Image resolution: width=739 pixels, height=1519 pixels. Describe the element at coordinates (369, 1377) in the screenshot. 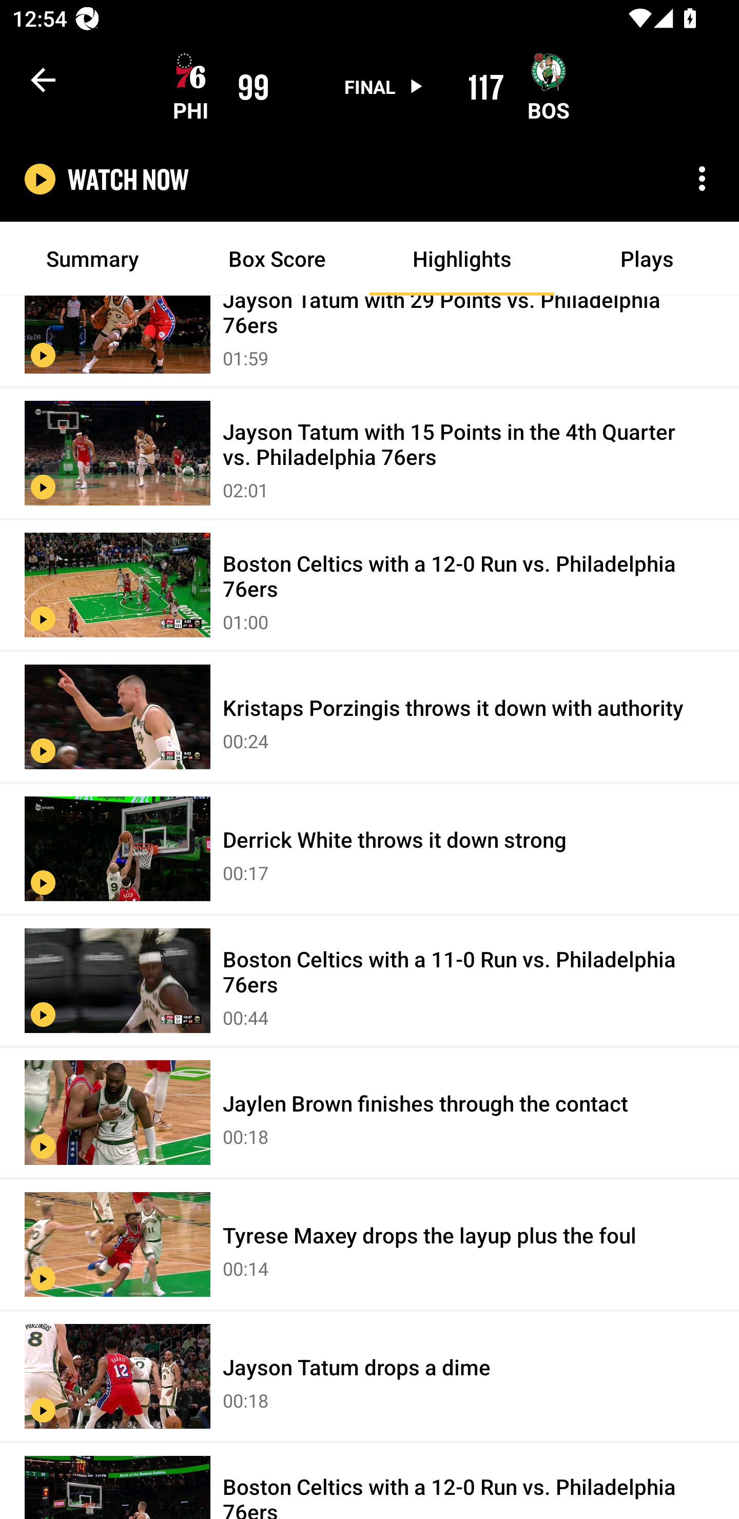

I see `Jayson Tatum drops a dime 00:18` at that location.